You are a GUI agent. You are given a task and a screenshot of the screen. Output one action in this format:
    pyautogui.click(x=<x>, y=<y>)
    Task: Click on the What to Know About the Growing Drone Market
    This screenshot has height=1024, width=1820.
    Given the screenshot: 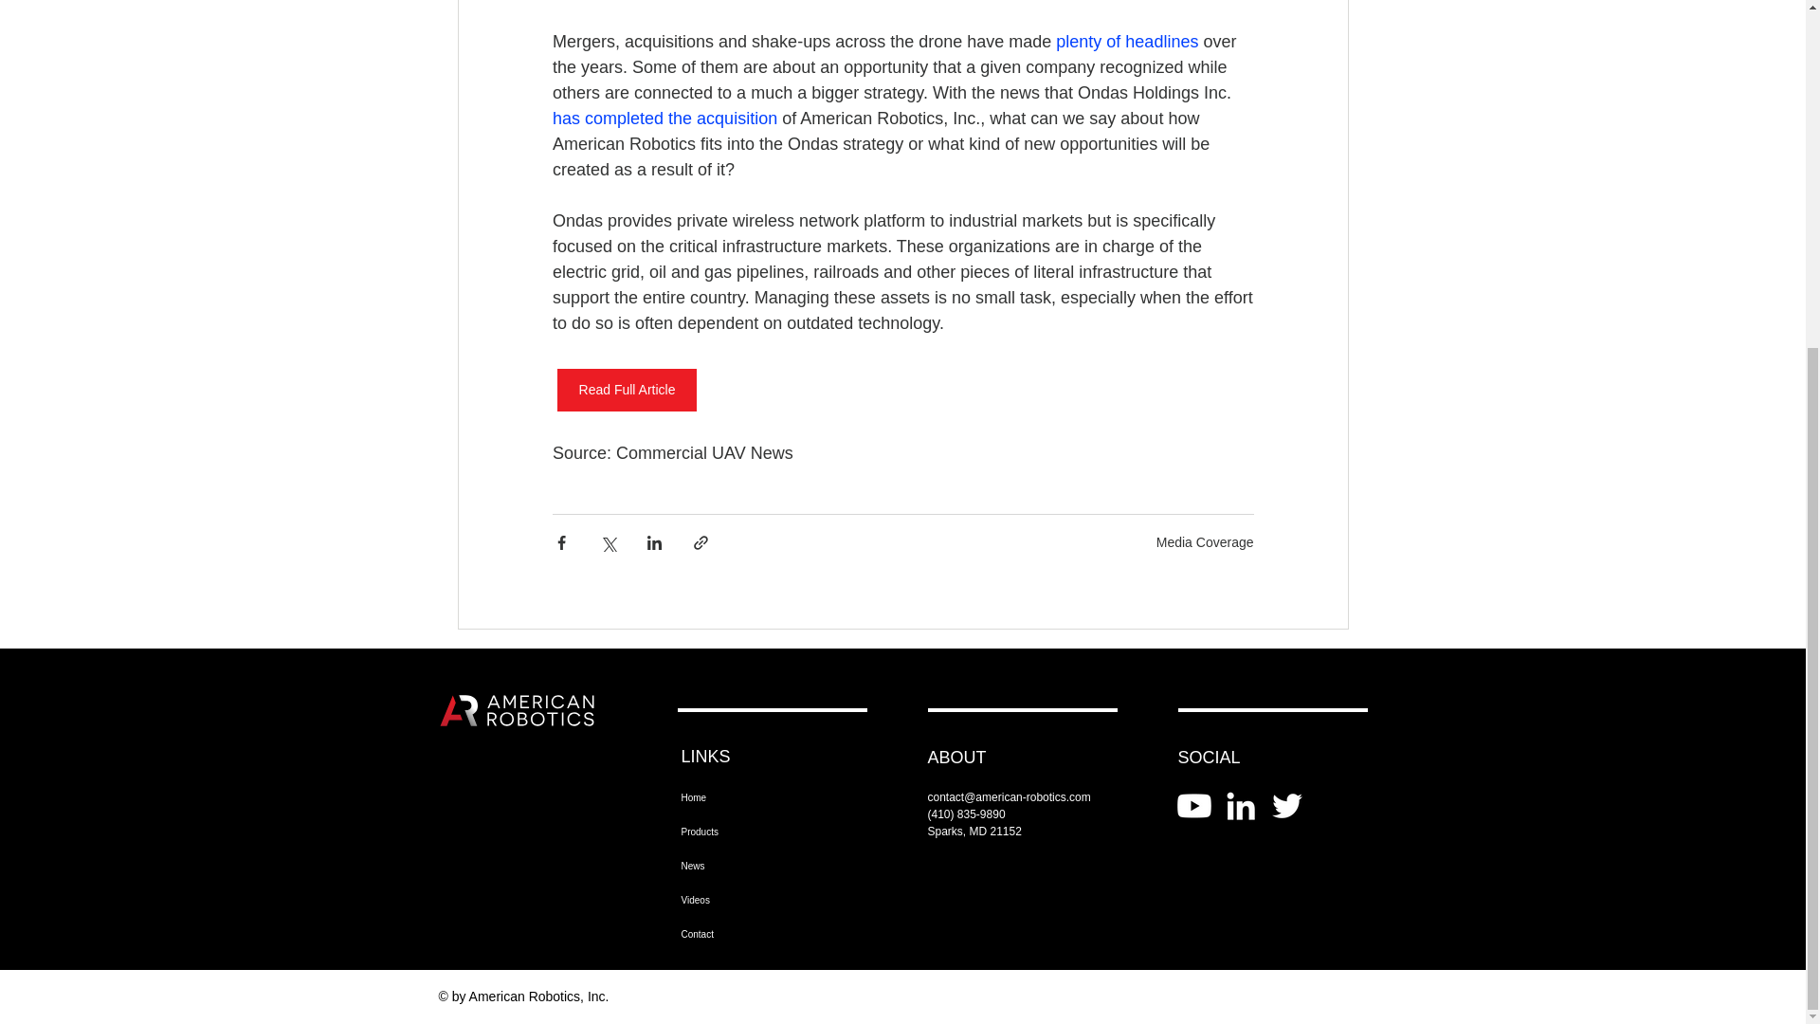 What is the action you would take?
    pyautogui.click(x=1209, y=895)
    